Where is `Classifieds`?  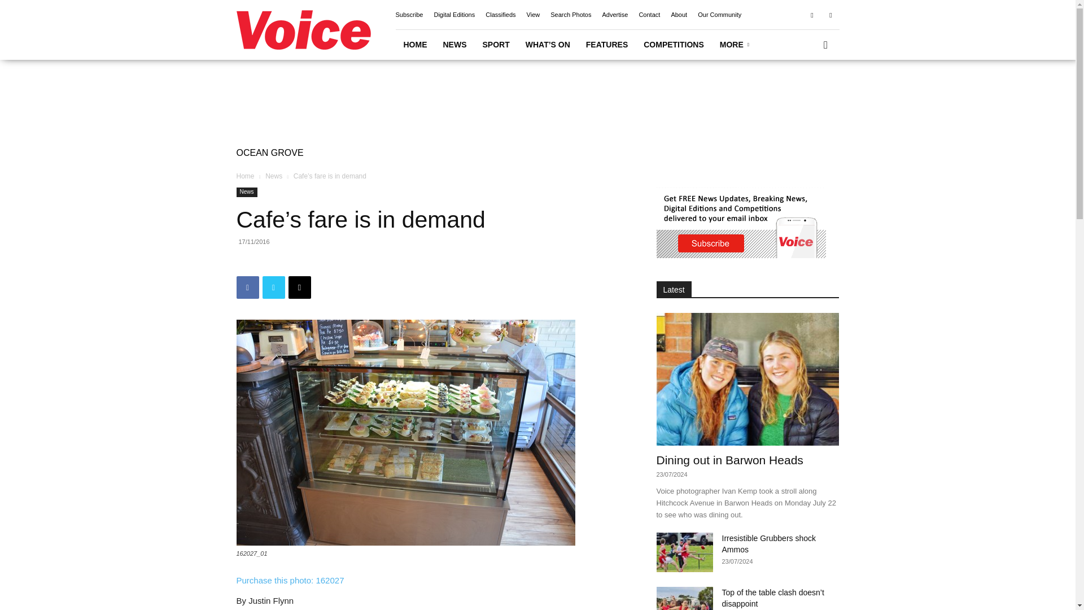
Classifieds is located at coordinates (500, 15).